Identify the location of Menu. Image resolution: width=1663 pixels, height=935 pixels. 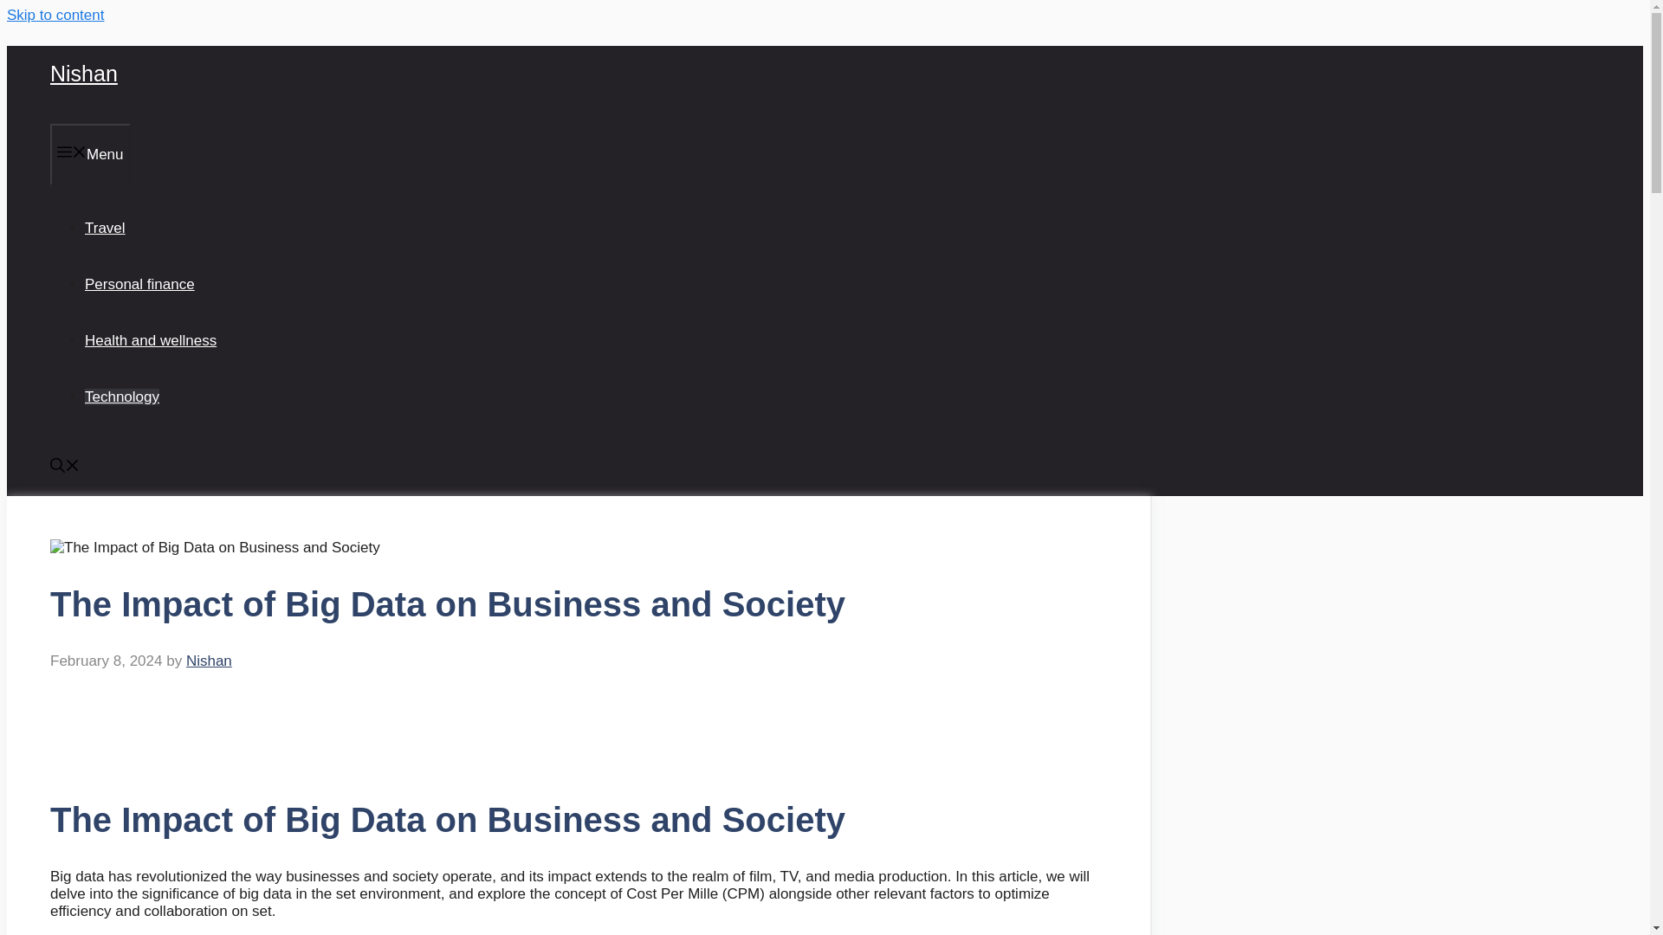
(90, 154).